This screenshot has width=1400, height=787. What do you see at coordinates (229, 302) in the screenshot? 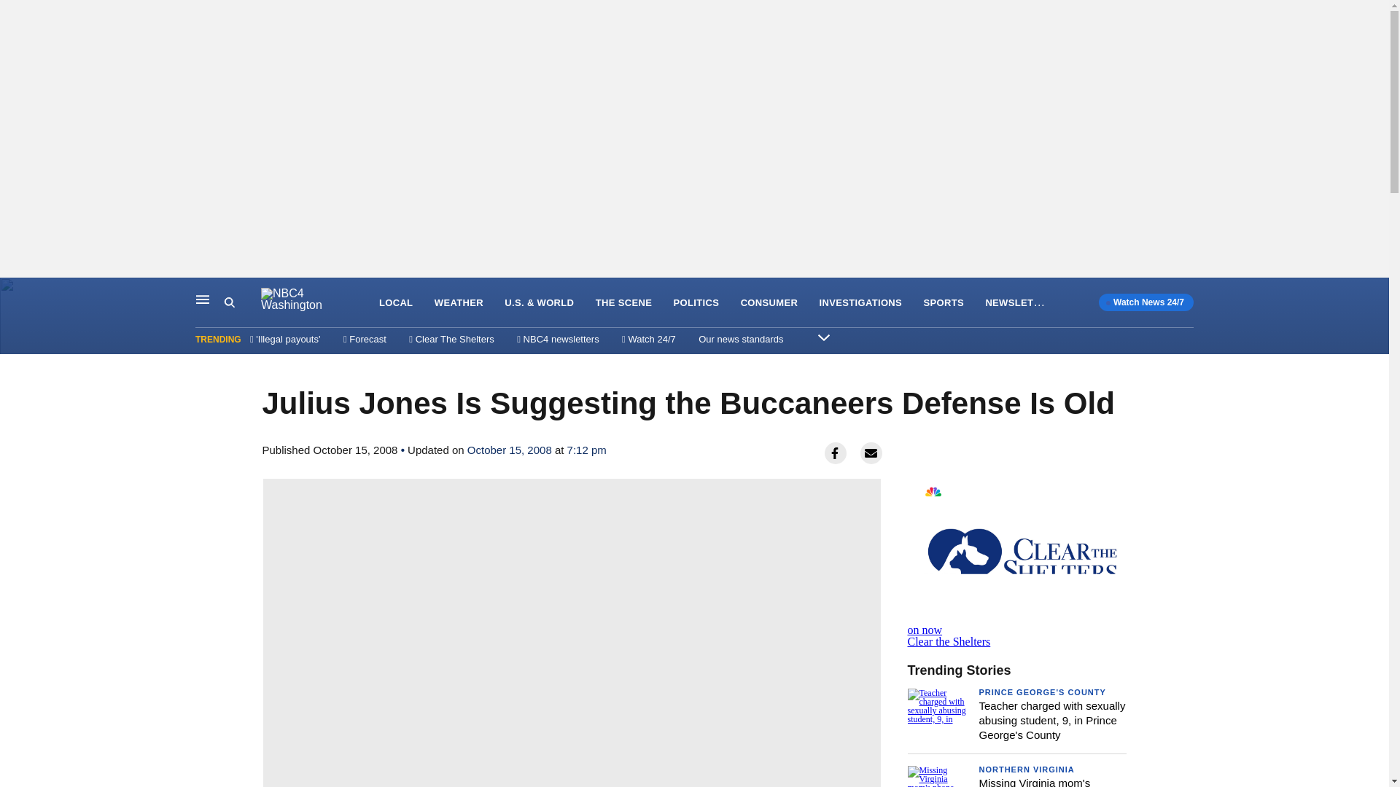
I see `Search` at bounding box center [229, 302].